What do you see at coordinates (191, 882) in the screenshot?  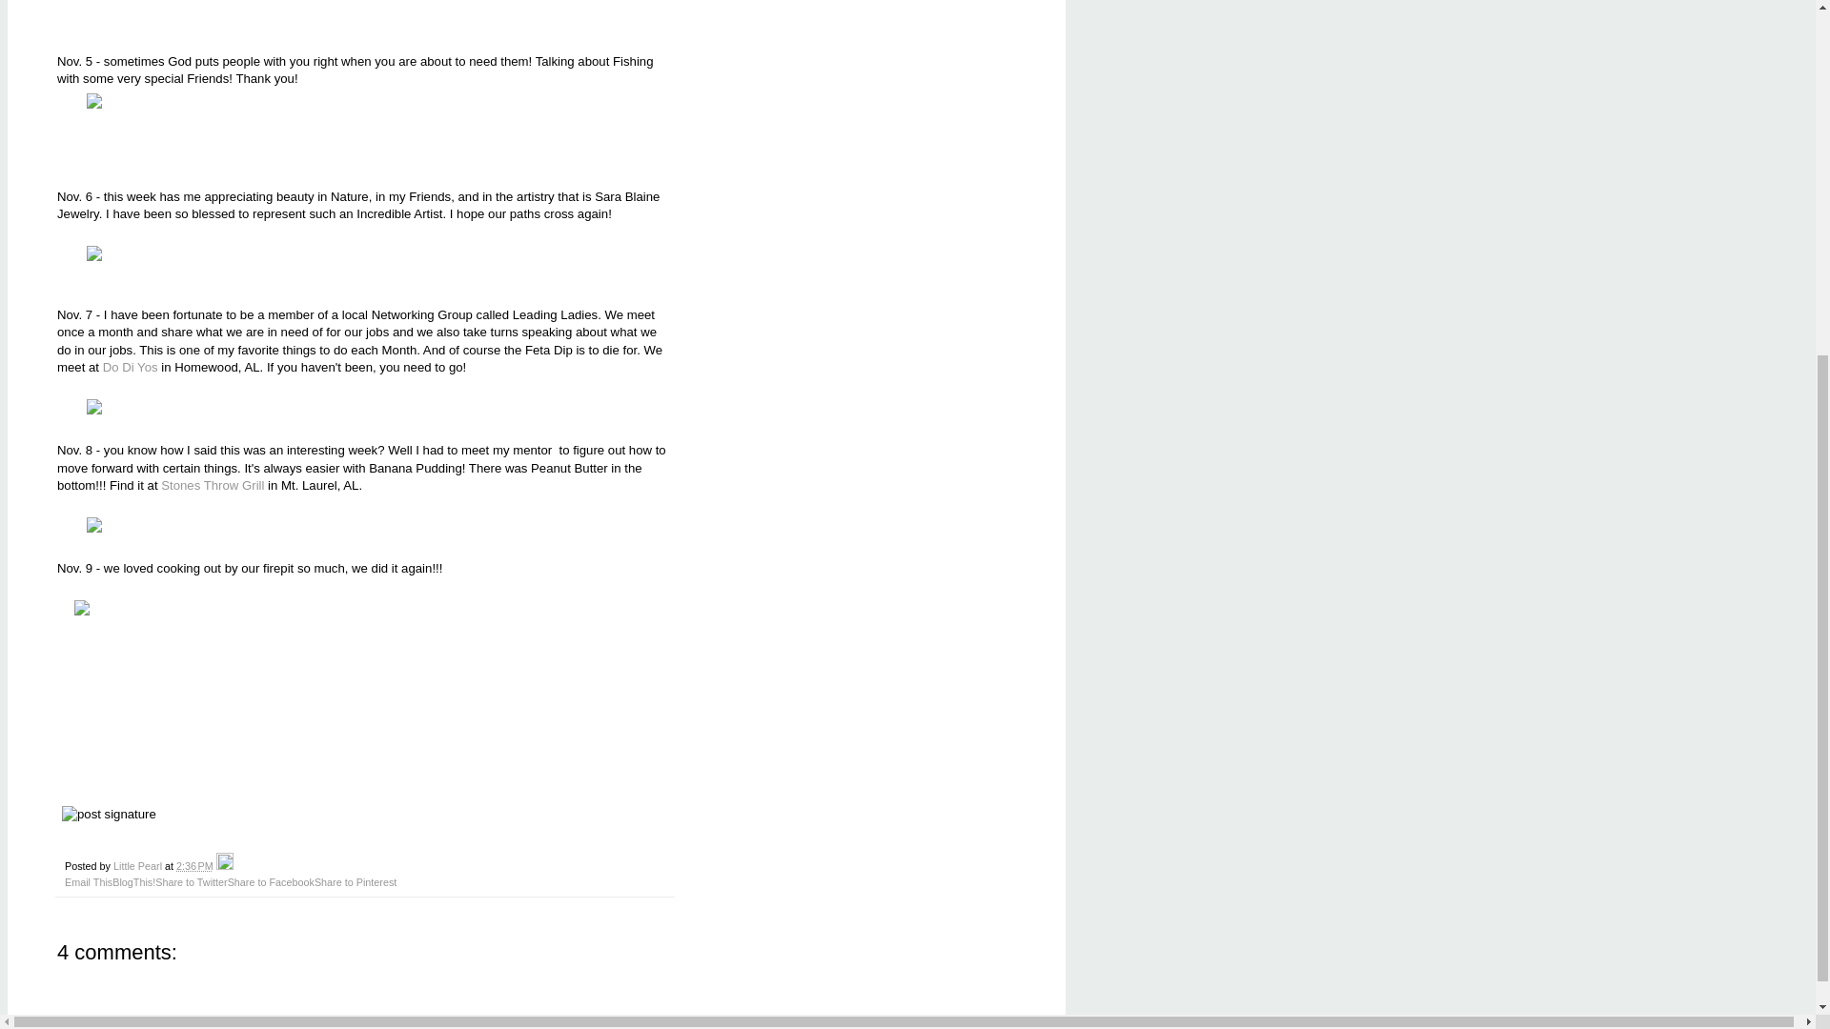 I see `Share to Twitter` at bounding box center [191, 882].